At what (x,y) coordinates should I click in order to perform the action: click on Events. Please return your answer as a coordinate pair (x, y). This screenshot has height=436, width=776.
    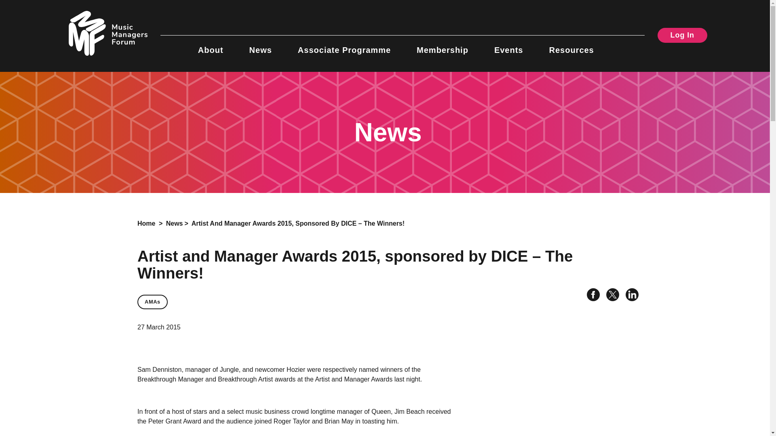
    Looking at the image, I should click on (508, 45).